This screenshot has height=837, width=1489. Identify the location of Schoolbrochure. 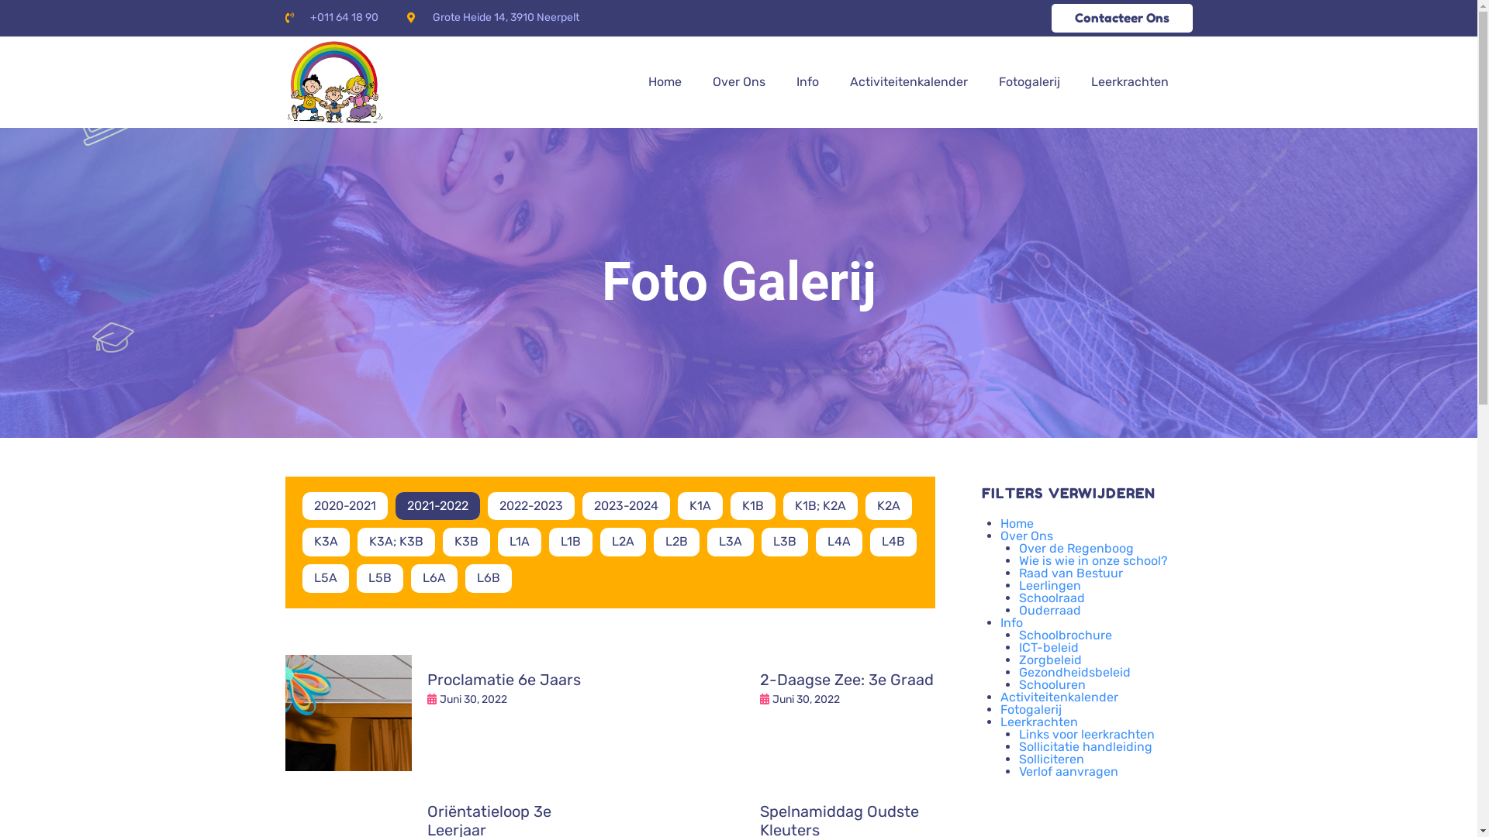
(1066, 635).